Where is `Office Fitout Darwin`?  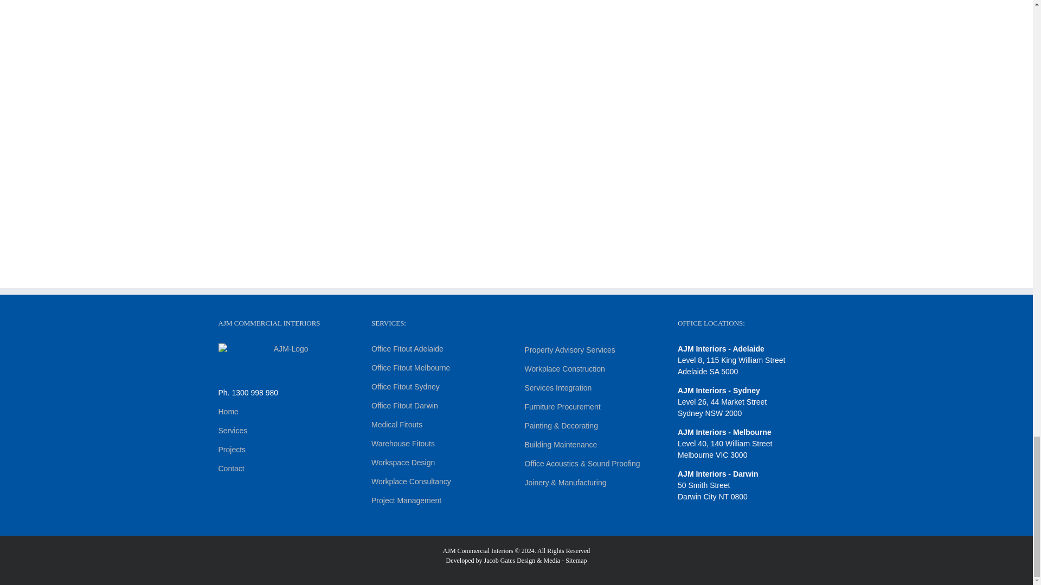
Office Fitout Darwin is located at coordinates (404, 405).